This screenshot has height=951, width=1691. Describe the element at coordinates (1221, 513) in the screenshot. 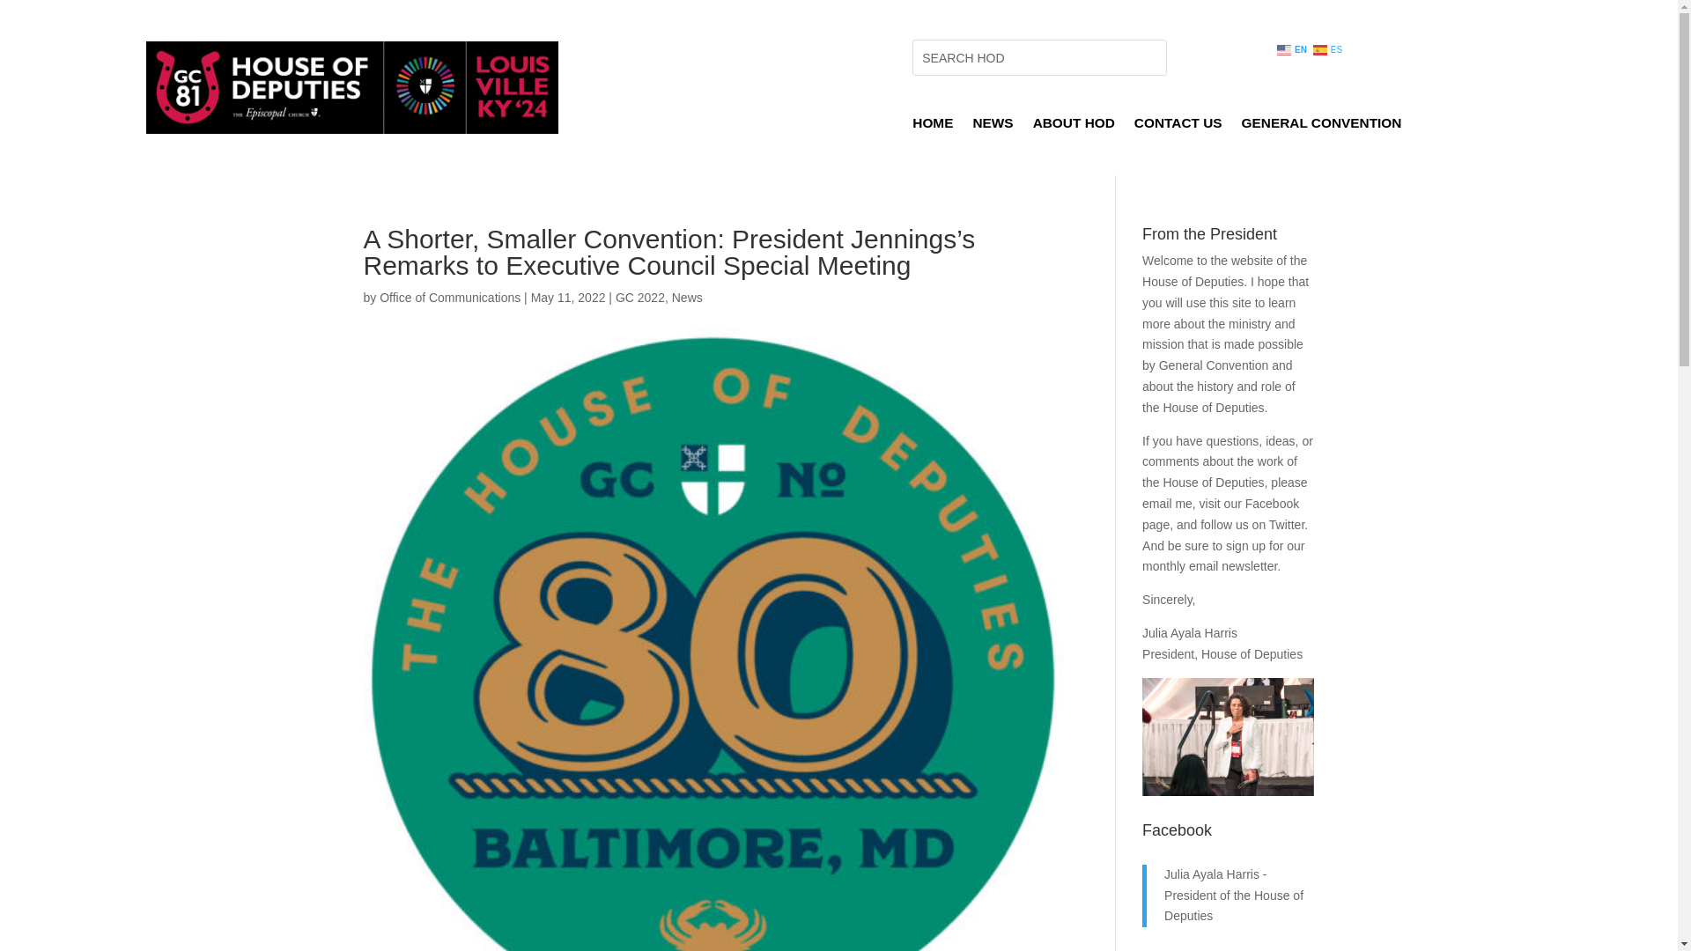

I see `Facebook page` at that location.